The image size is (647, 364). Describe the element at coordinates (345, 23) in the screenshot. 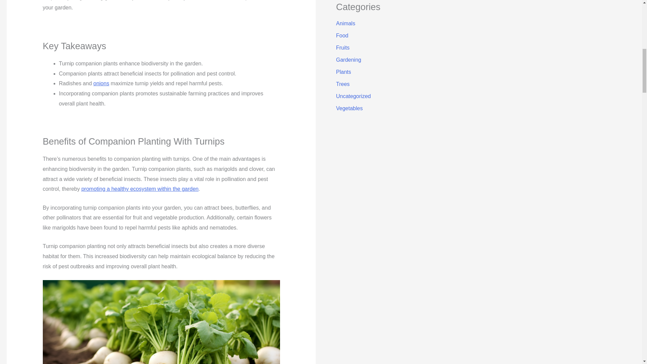

I see `Animals` at that location.